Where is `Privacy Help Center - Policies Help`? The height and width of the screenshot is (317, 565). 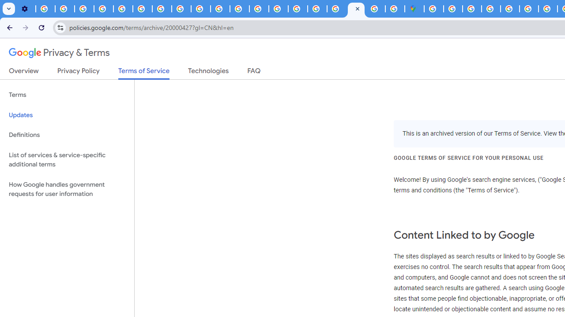 Privacy Help Center - Policies Help is located at coordinates (529, 9).